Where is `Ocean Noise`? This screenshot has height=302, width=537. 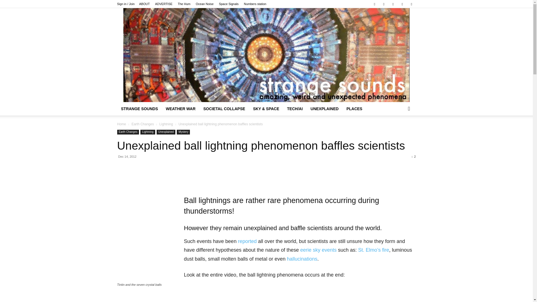
Ocean Noise is located at coordinates (205, 4).